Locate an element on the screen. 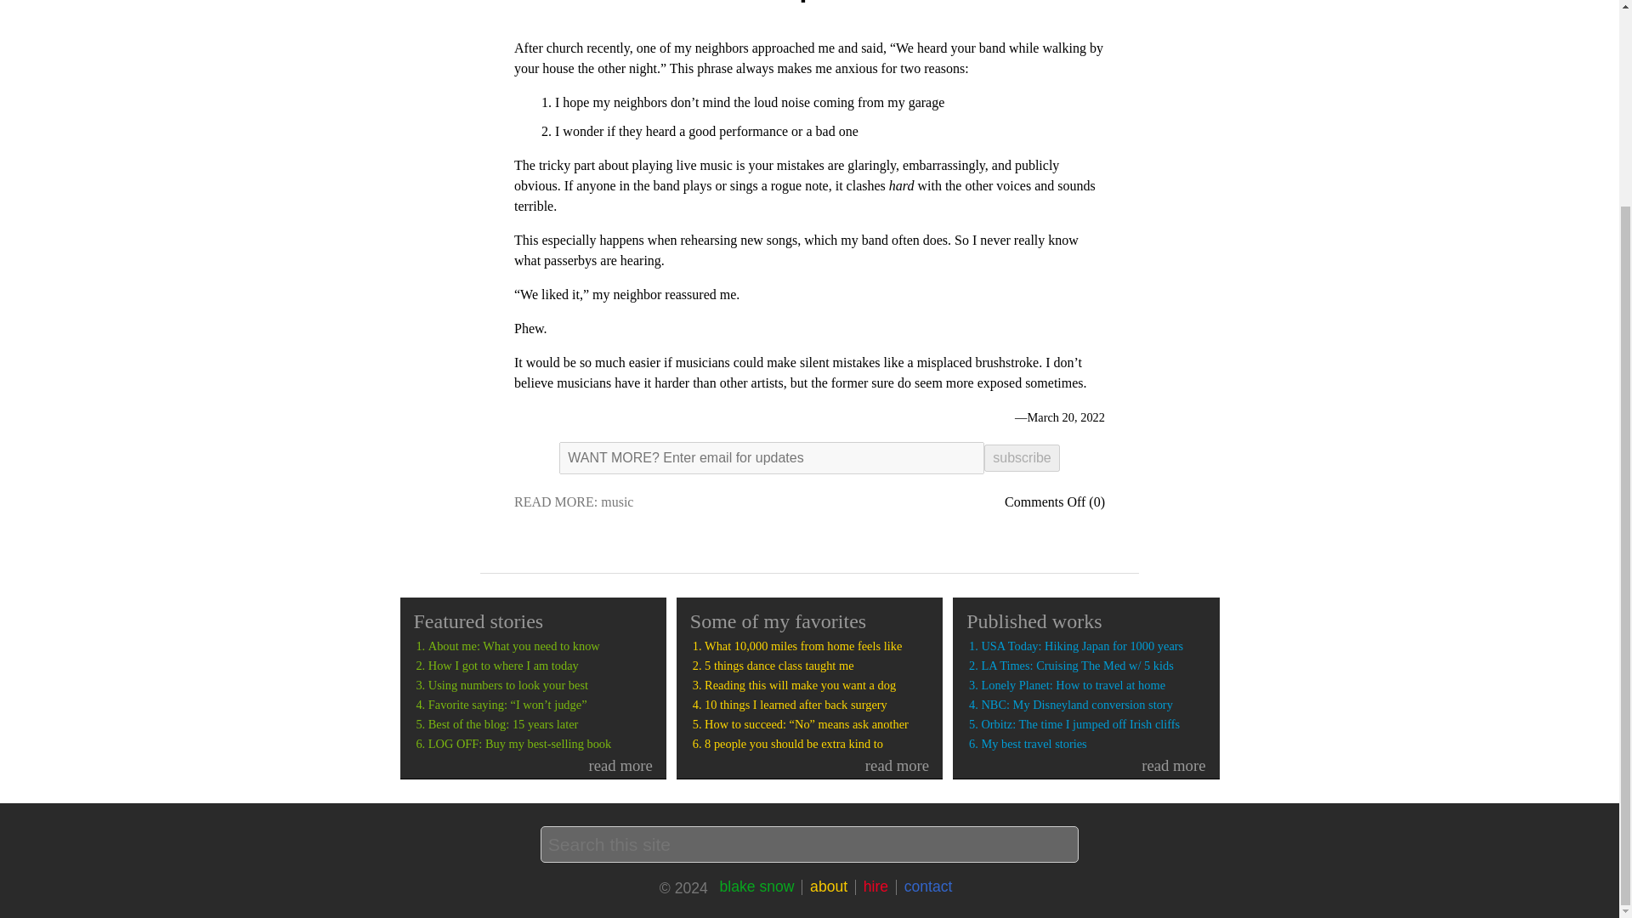  read more is located at coordinates (1093, 765).